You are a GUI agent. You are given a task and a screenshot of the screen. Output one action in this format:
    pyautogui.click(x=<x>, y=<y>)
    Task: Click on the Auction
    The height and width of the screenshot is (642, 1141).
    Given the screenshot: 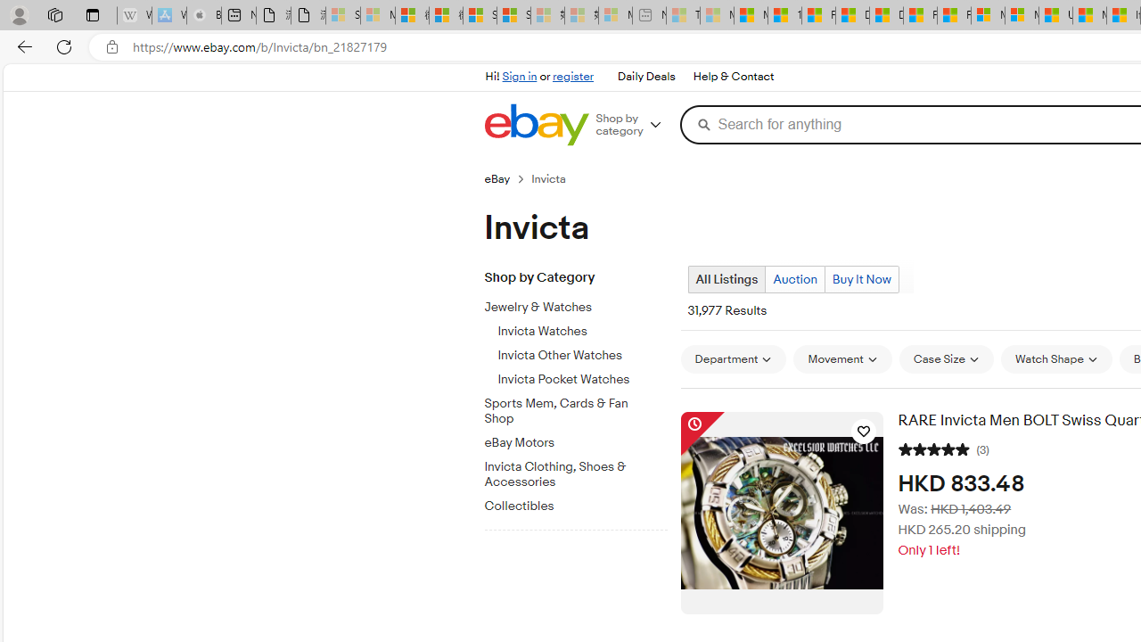 What is the action you would take?
    pyautogui.click(x=794, y=280)
    